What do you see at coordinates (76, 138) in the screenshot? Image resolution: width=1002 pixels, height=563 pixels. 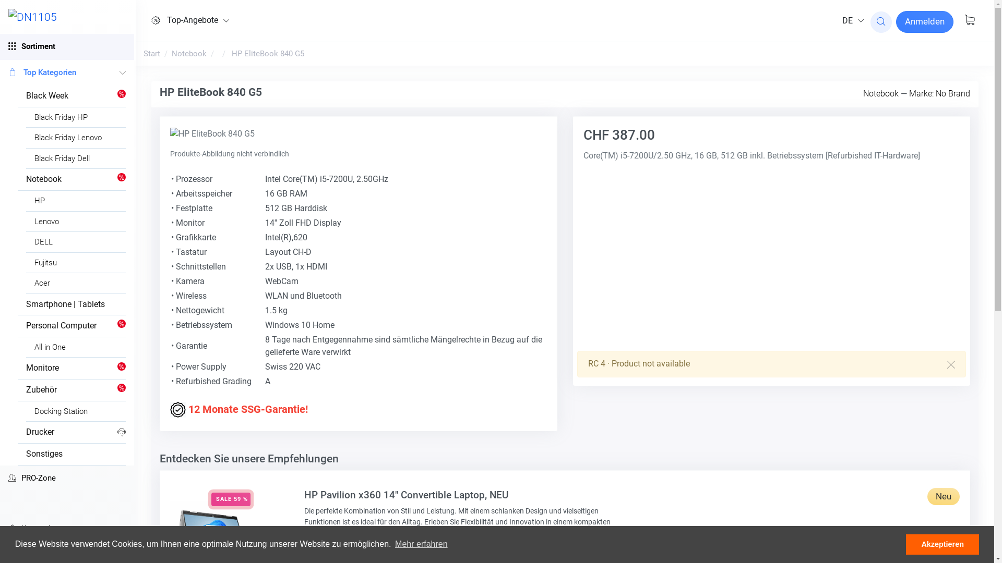 I see `Black Friday Lenovo` at bounding box center [76, 138].